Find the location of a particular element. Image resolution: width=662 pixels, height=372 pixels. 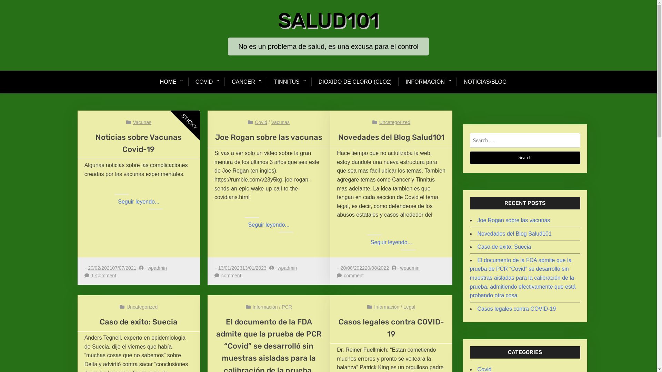

20/08/202220/08/2022 is located at coordinates (365, 268).